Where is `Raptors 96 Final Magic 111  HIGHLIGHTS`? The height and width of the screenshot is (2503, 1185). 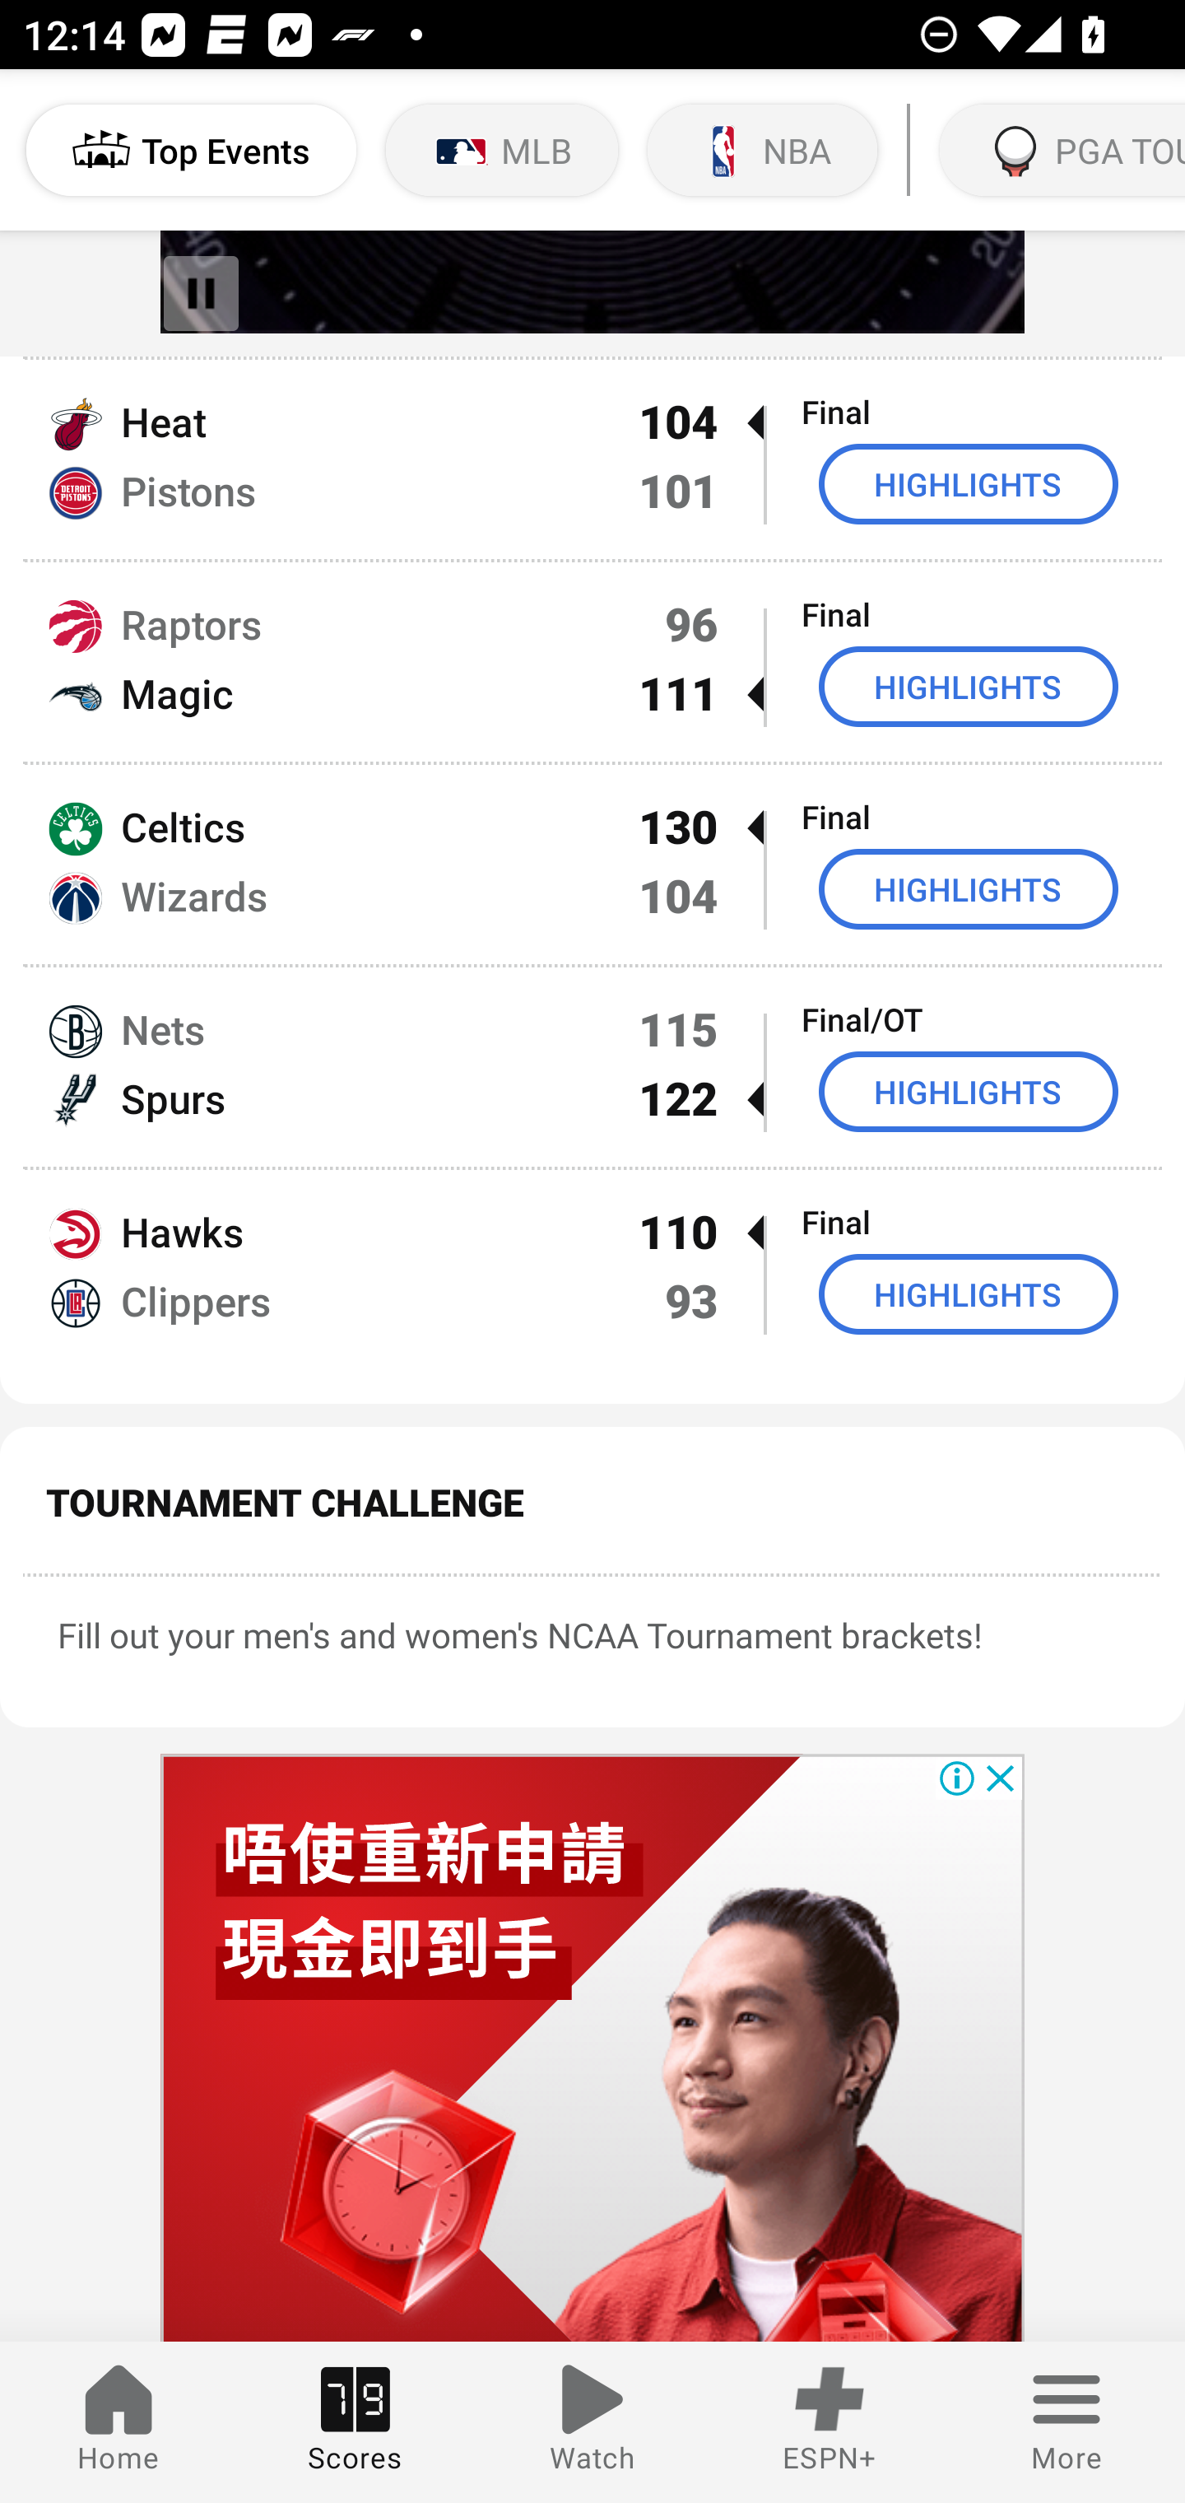 Raptors 96 Final Magic 111  HIGHLIGHTS is located at coordinates (592, 662).